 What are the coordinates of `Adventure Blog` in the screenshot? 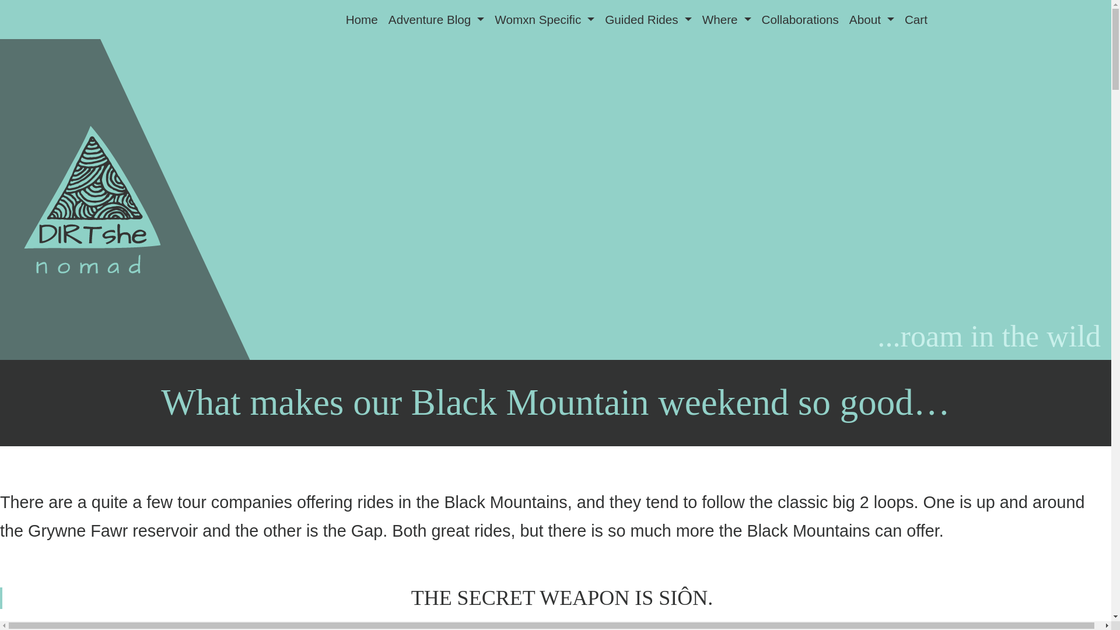 It's located at (436, 19).